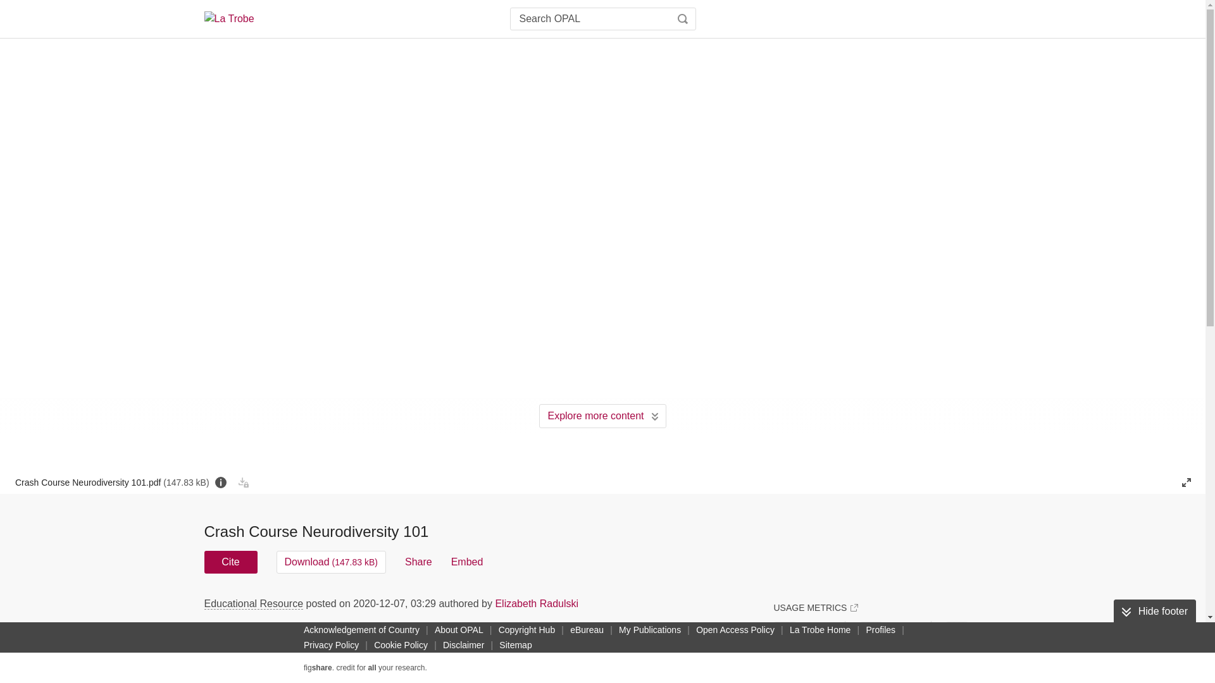 The width and height of the screenshot is (1215, 683). Describe the element at coordinates (735, 629) in the screenshot. I see `Open Access Policy` at that location.